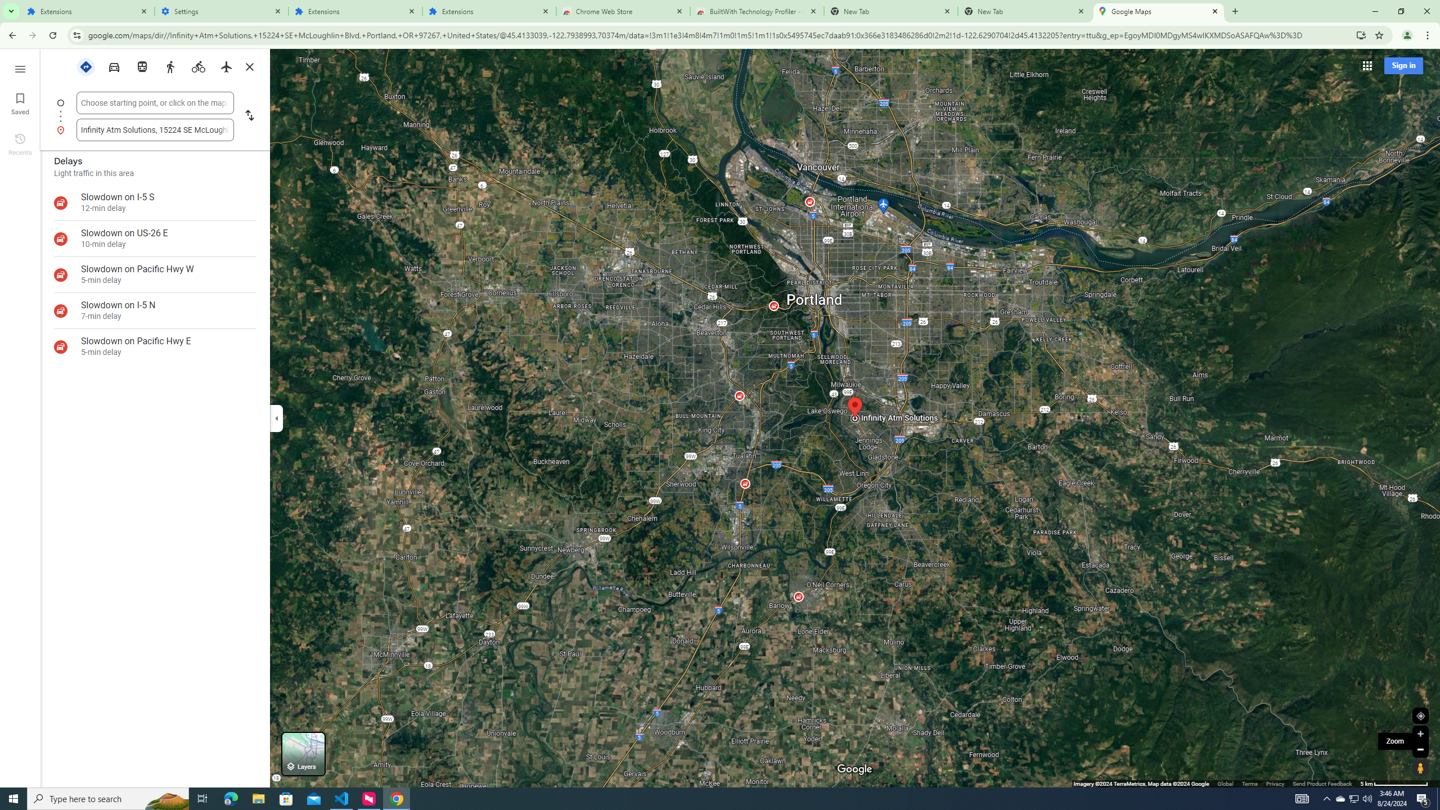 The height and width of the screenshot is (810, 1440). Describe the element at coordinates (87, 66) in the screenshot. I see `Best travel modes` at that location.